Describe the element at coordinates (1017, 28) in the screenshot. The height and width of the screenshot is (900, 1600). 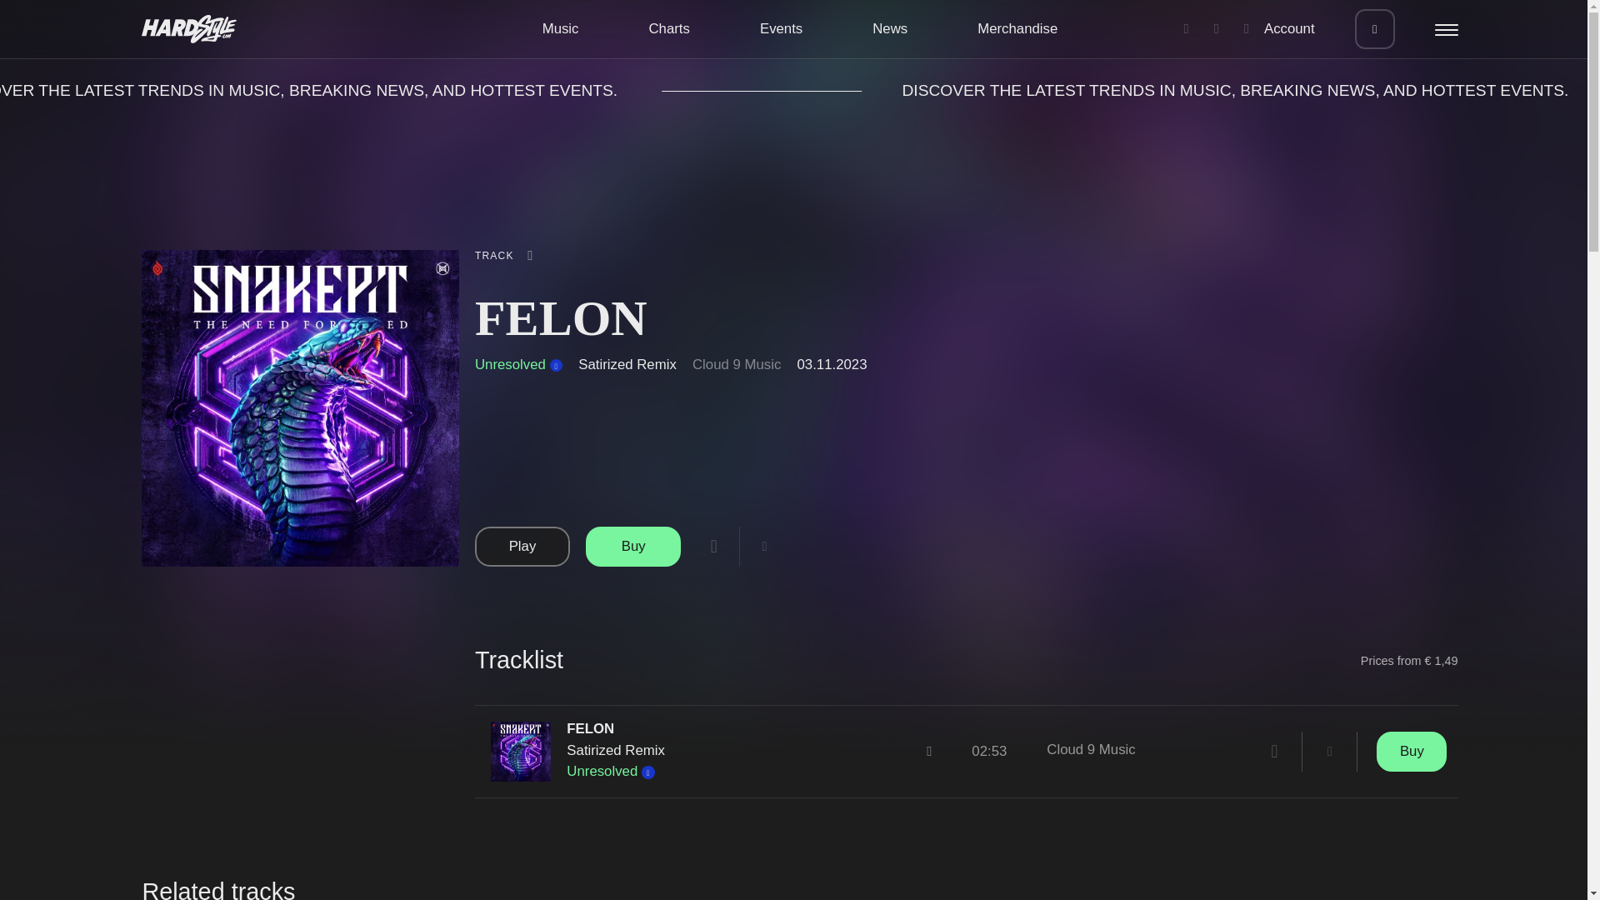
I see `Merchandise` at that location.